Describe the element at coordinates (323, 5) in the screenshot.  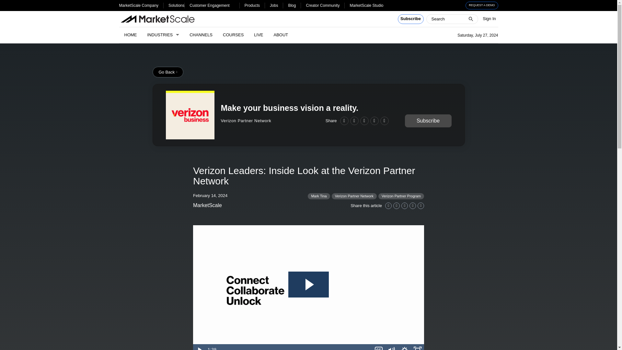
I see `Creator Community` at that location.